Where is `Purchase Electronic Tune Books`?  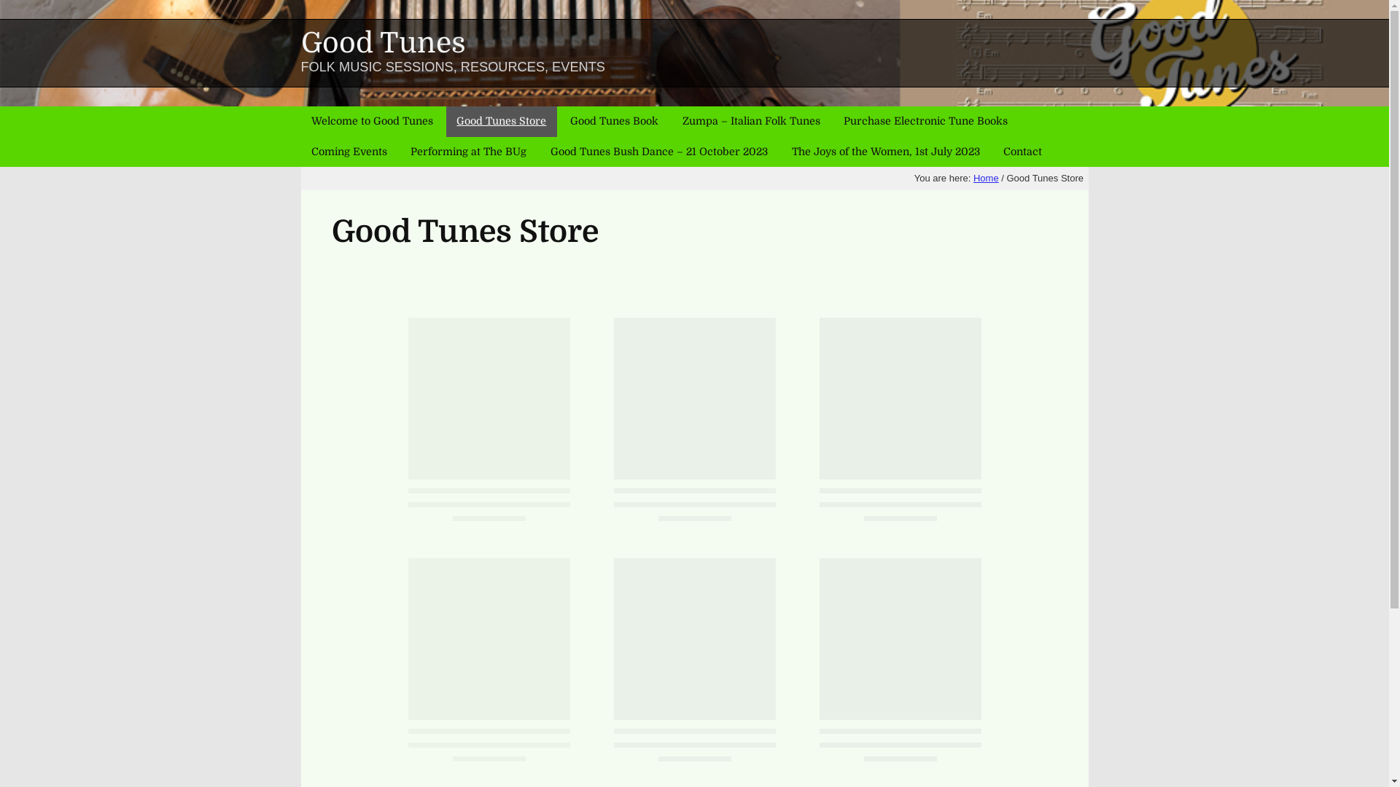 Purchase Electronic Tune Books is located at coordinates (926, 121).